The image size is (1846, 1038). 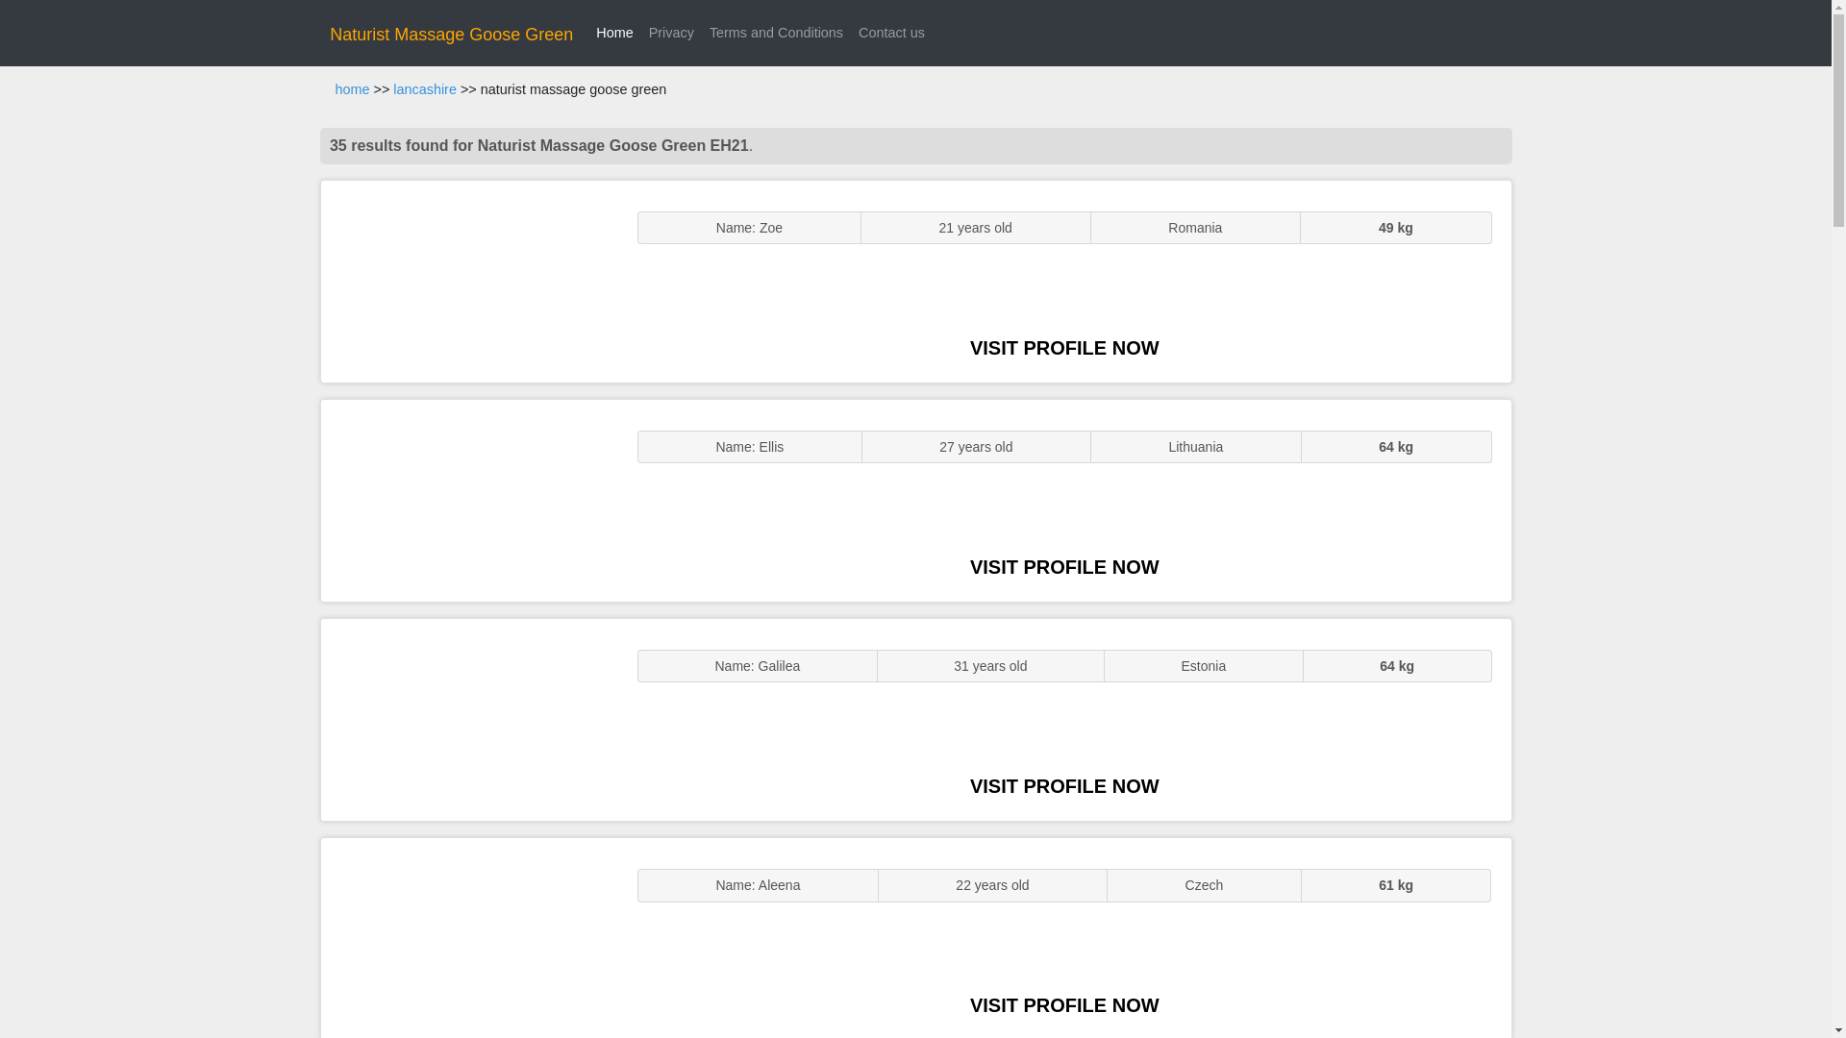 What do you see at coordinates (891, 33) in the screenshot?
I see `Contact us` at bounding box center [891, 33].